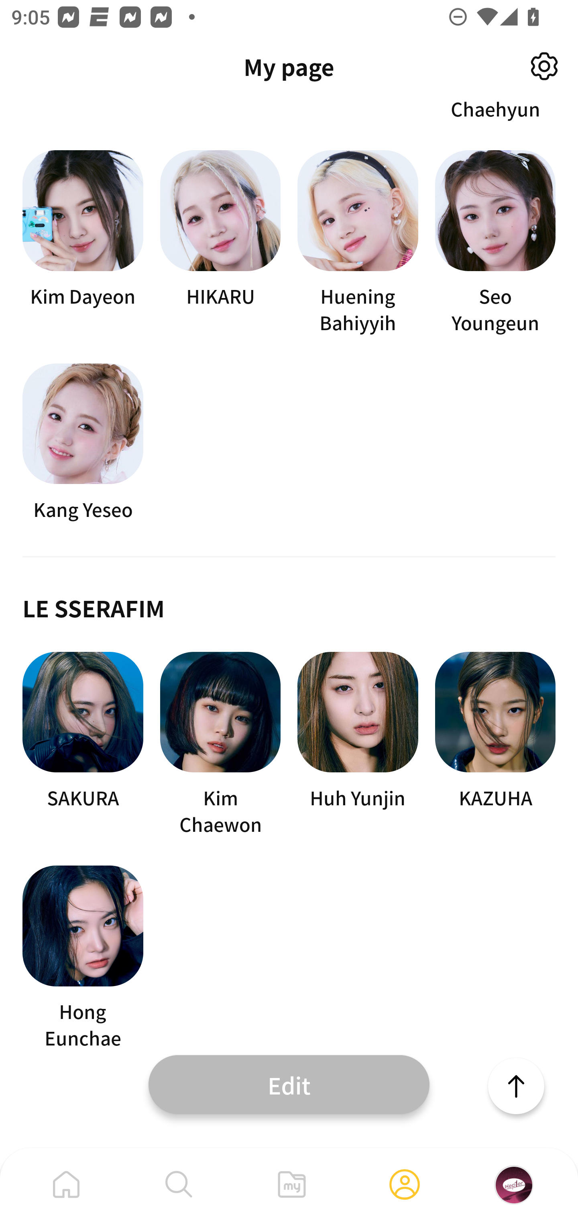  Describe the element at coordinates (83, 745) in the screenshot. I see `SAKURA` at that location.